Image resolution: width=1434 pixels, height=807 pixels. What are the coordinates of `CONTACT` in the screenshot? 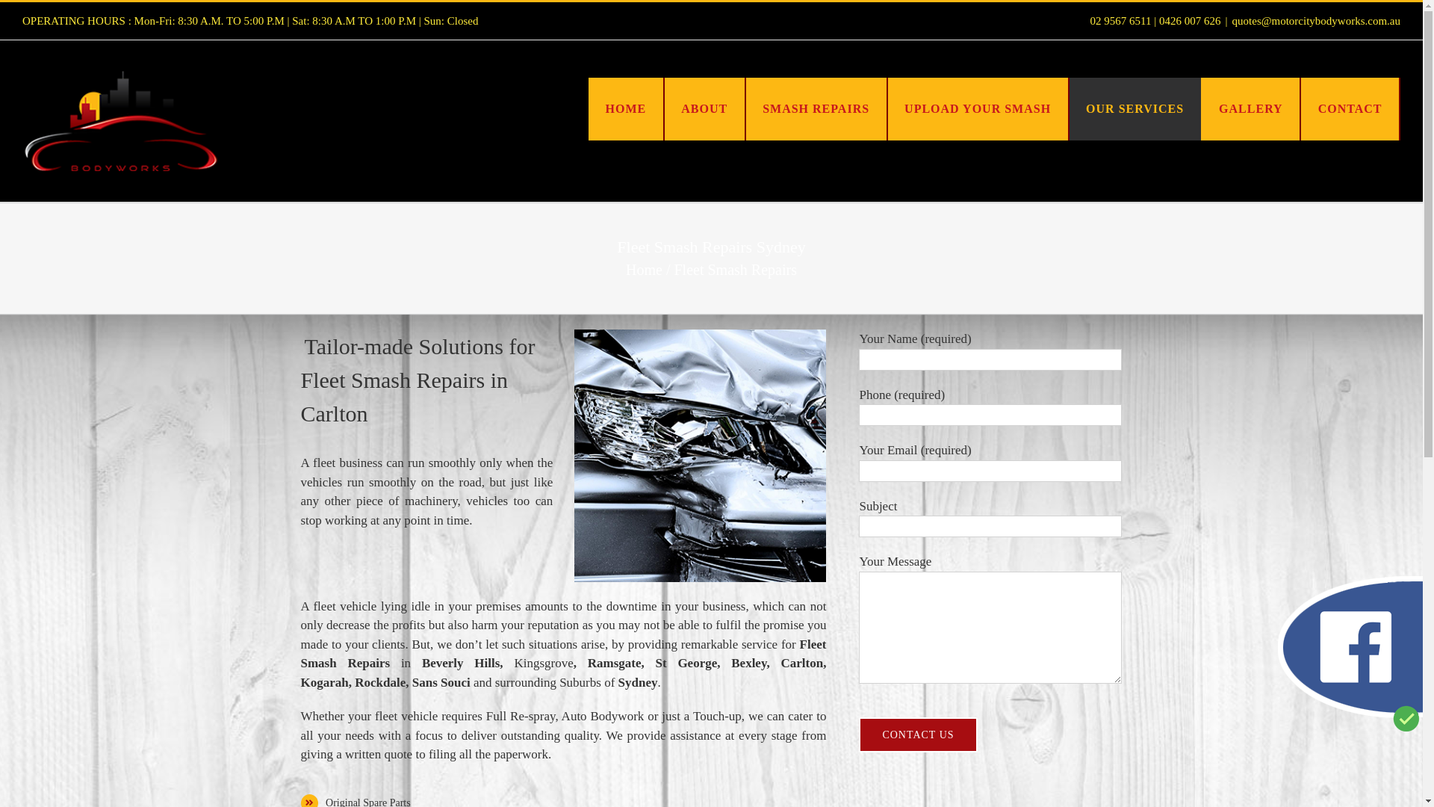 It's located at (1350, 109).